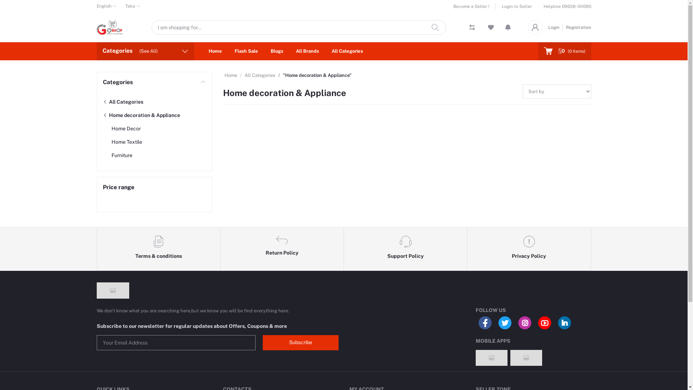 This screenshot has height=390, width=693. I want to click on All Categories, so click(347, 51).